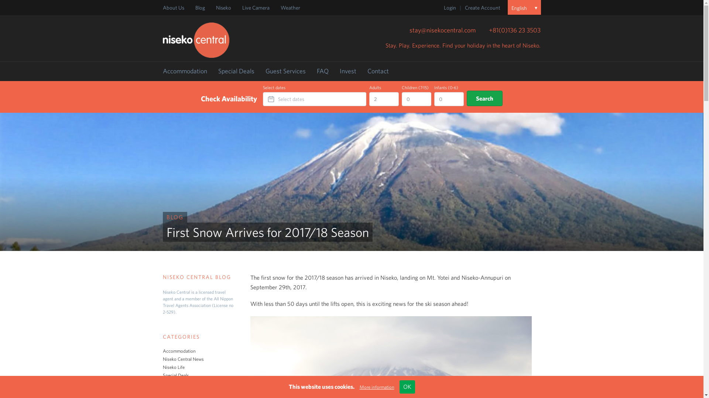  Describe the element at coordinates (450, 7) in the screenshot. I see `Login` at that location.